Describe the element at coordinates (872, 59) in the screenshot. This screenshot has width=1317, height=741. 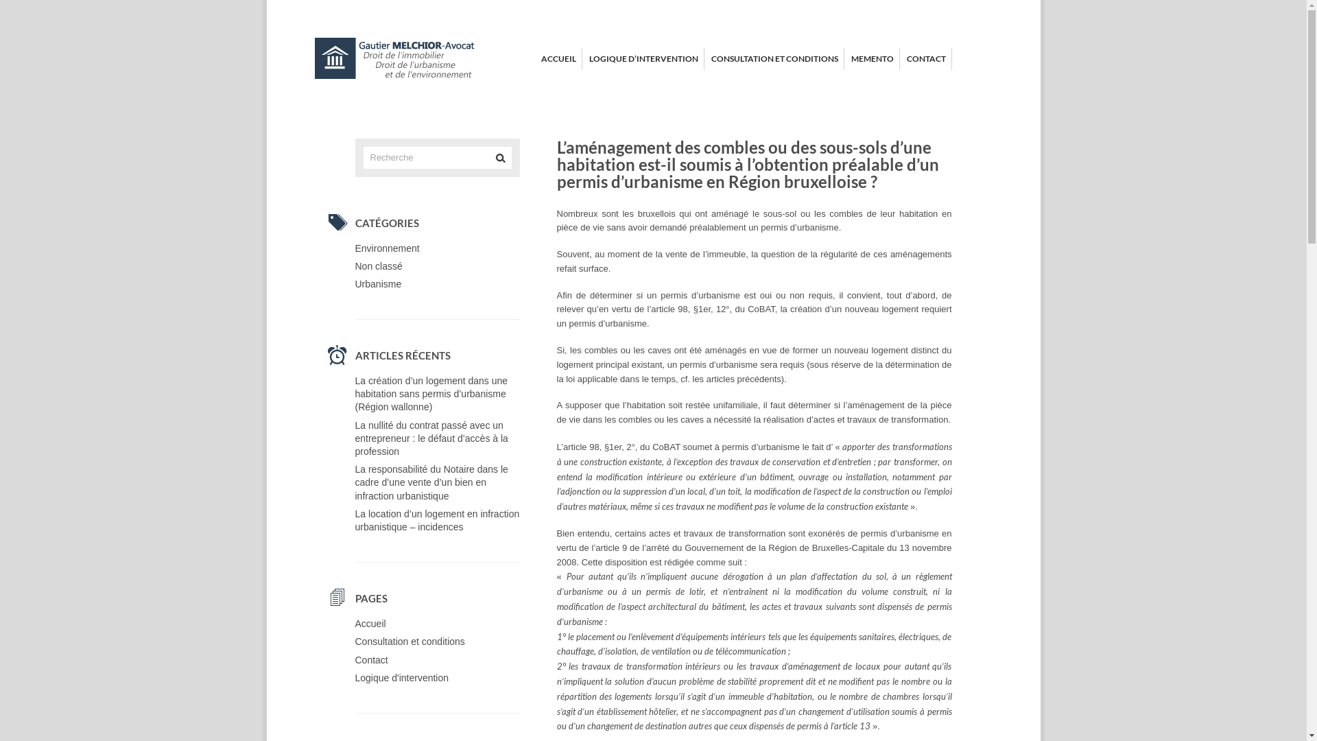
I see `MEMENTO` at that location.